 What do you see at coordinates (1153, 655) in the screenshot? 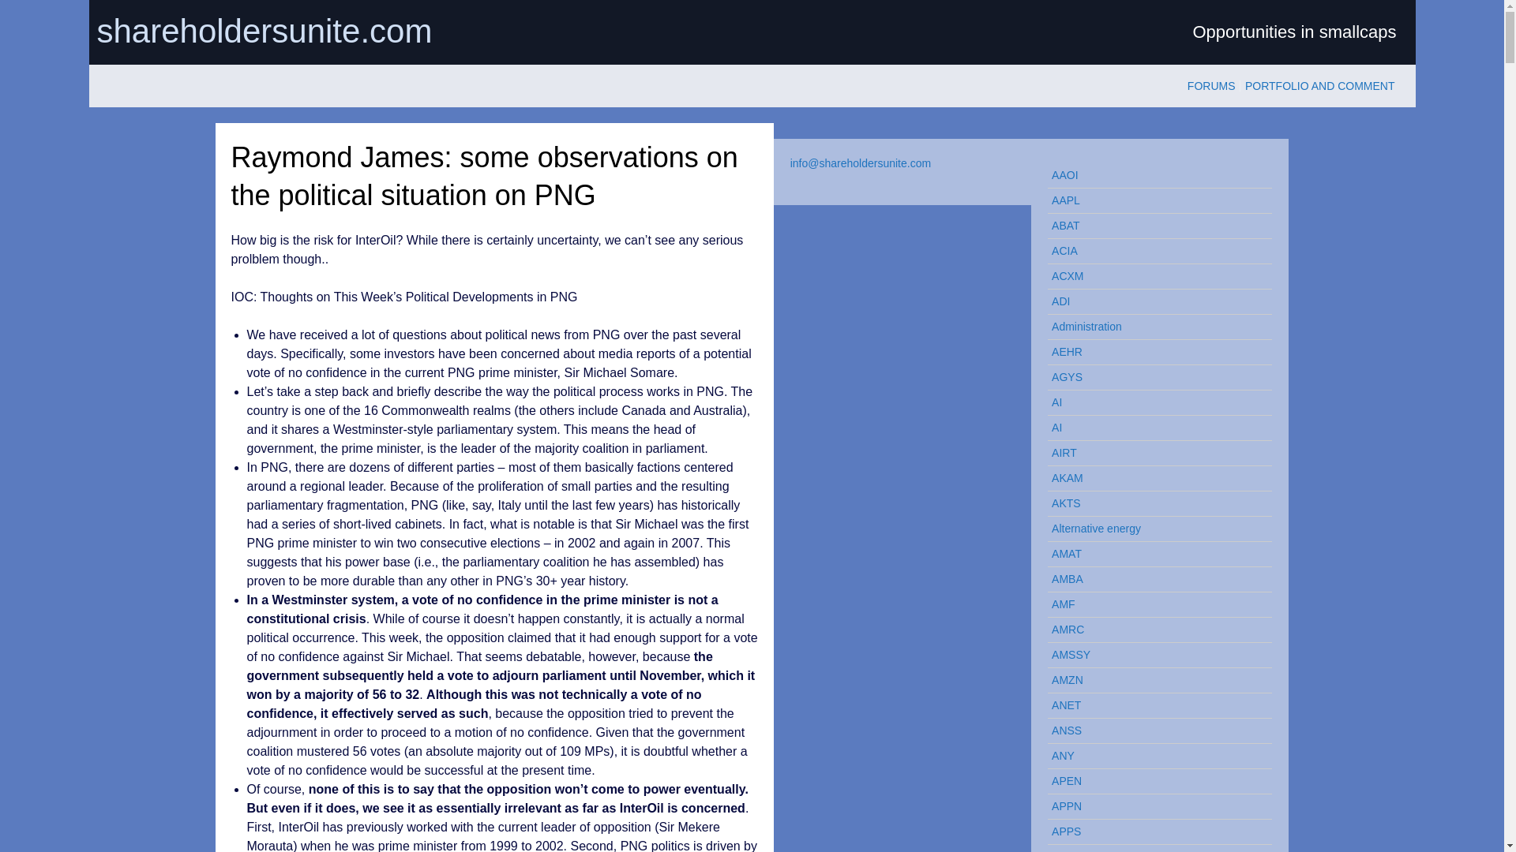
I see `AMSSY` at bounding box center [1153, 655].